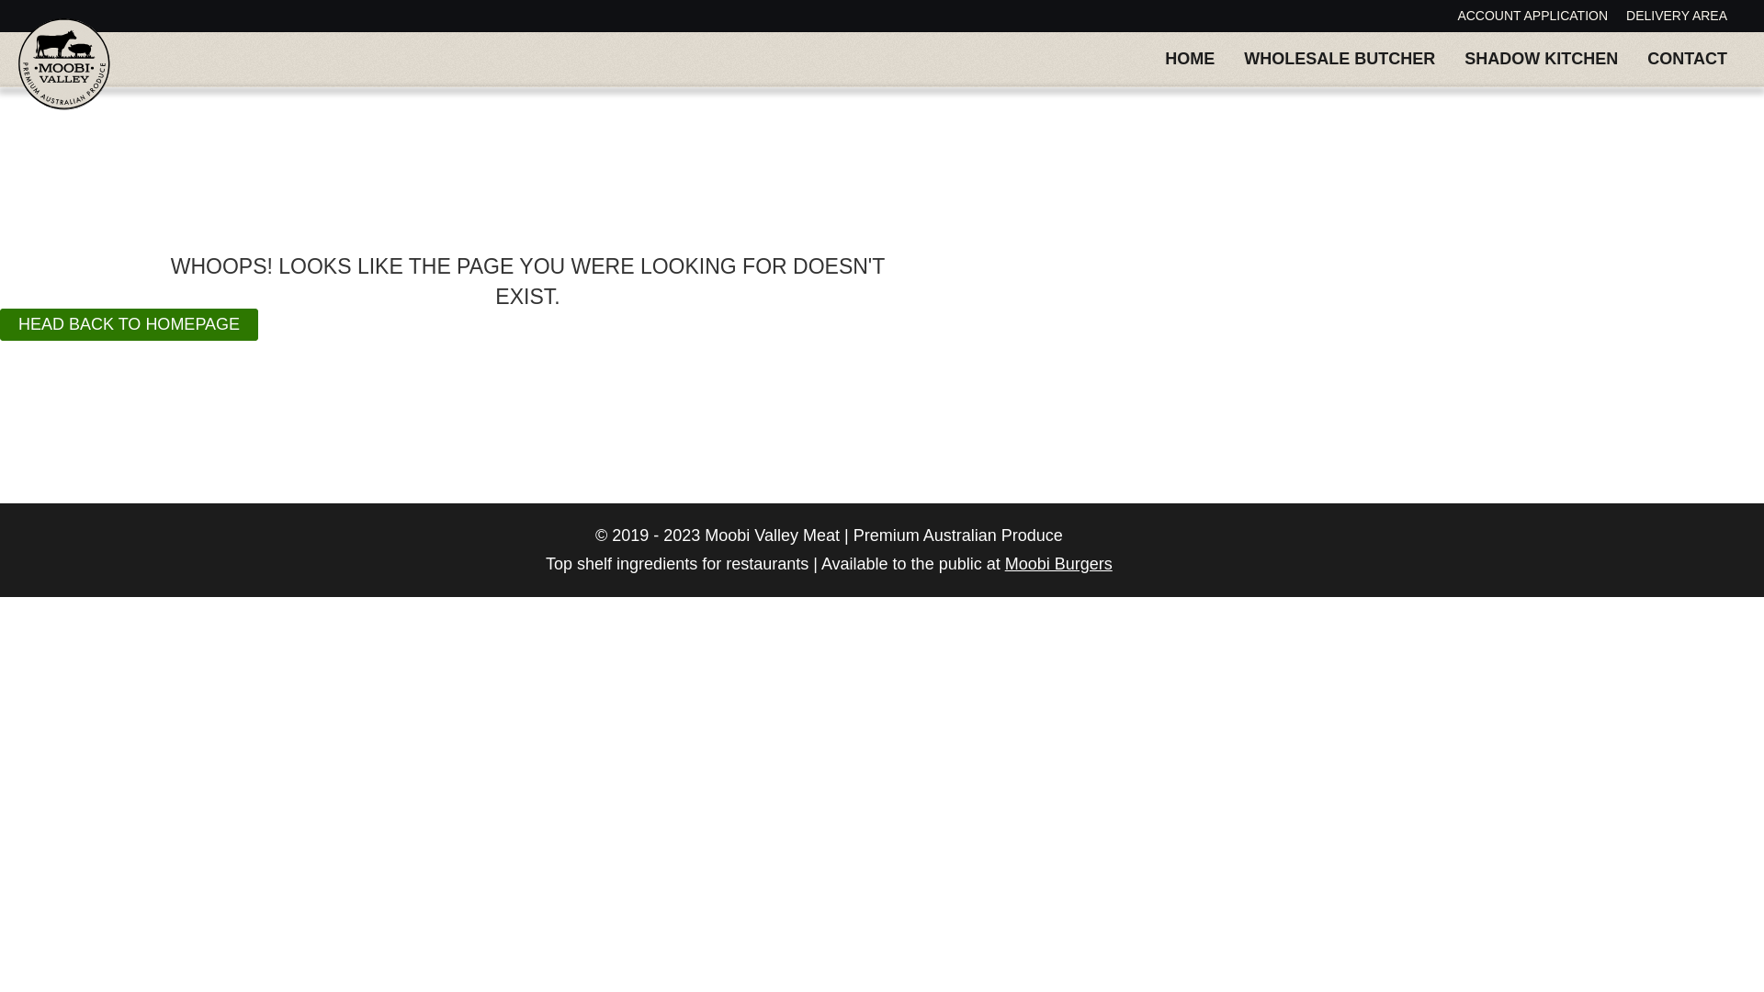  I want to click on DELIVERY AREA, so click(1677, 17).